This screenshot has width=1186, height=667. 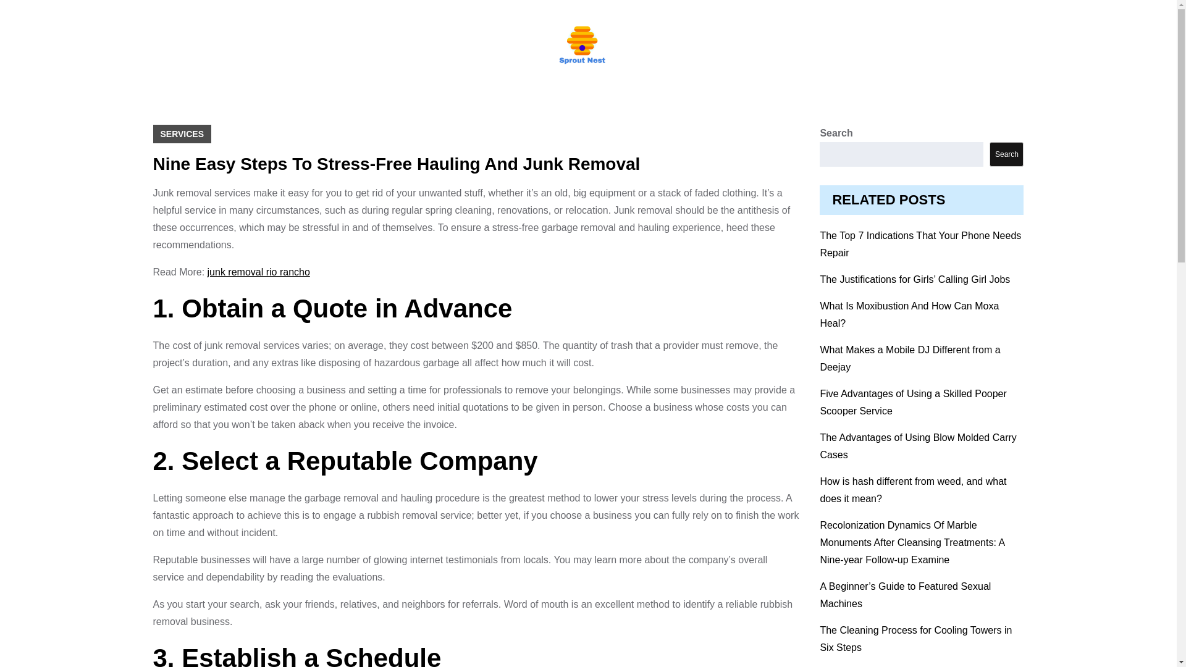 What do you see at coordinates (182, 133) in the screenshot?
I see `SERVICES` at bounding box center [182, 133].